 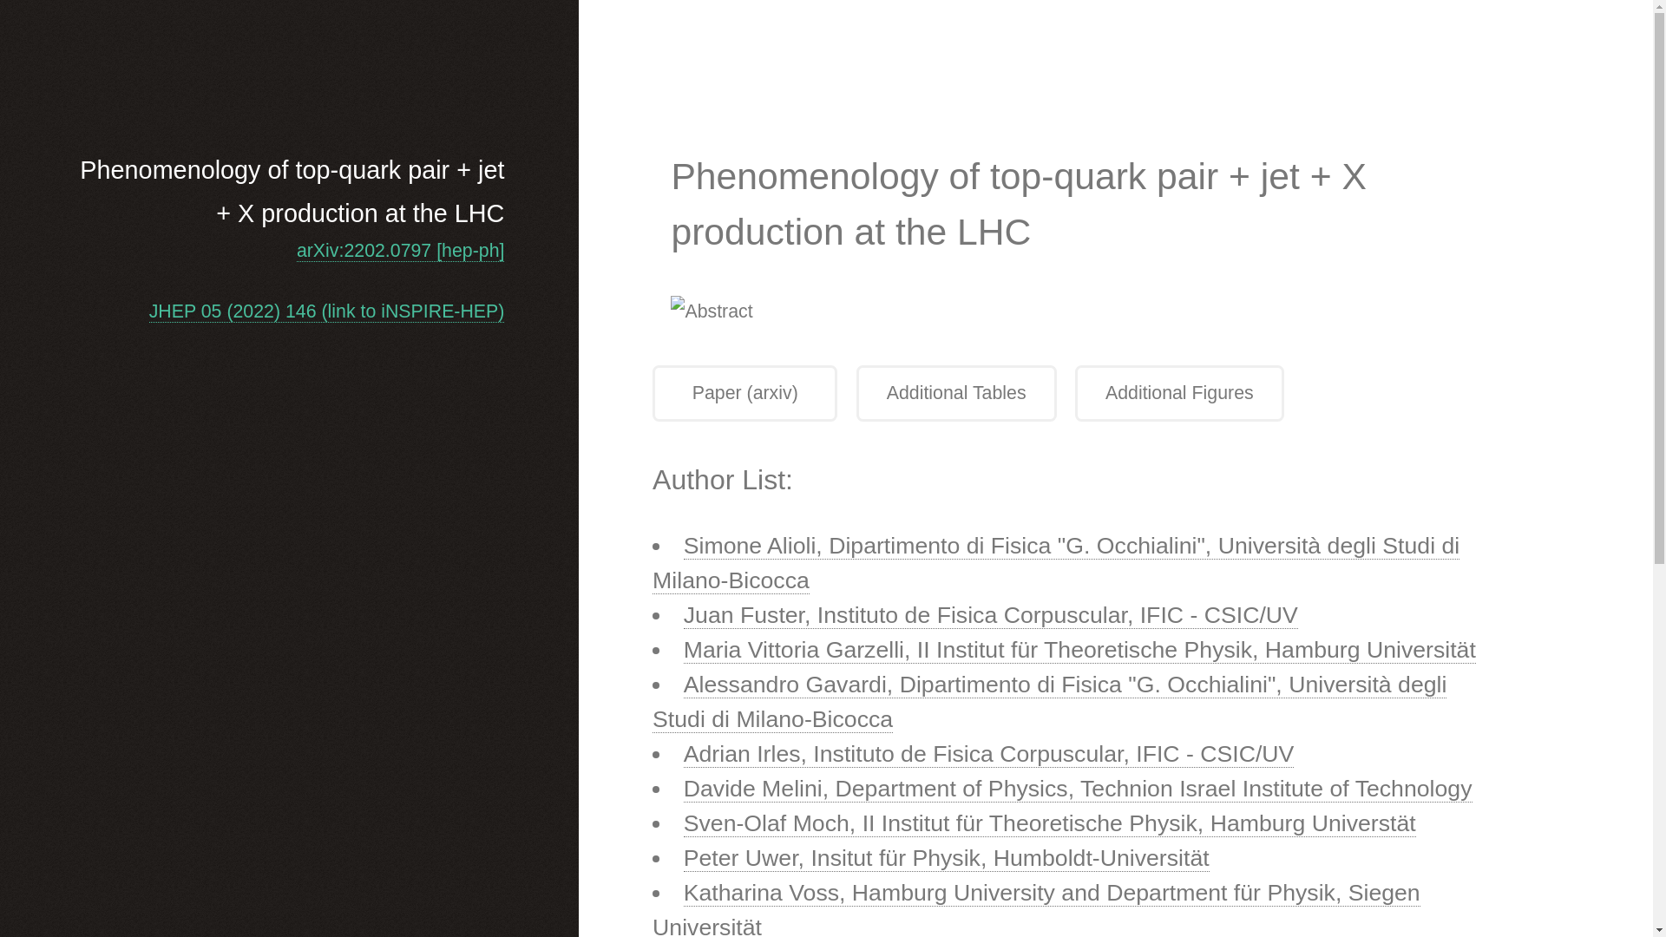 What do you see at coordinates (956, 394) in the screenshot?
I see `Additional Tables` at bounding box center [956, 394].